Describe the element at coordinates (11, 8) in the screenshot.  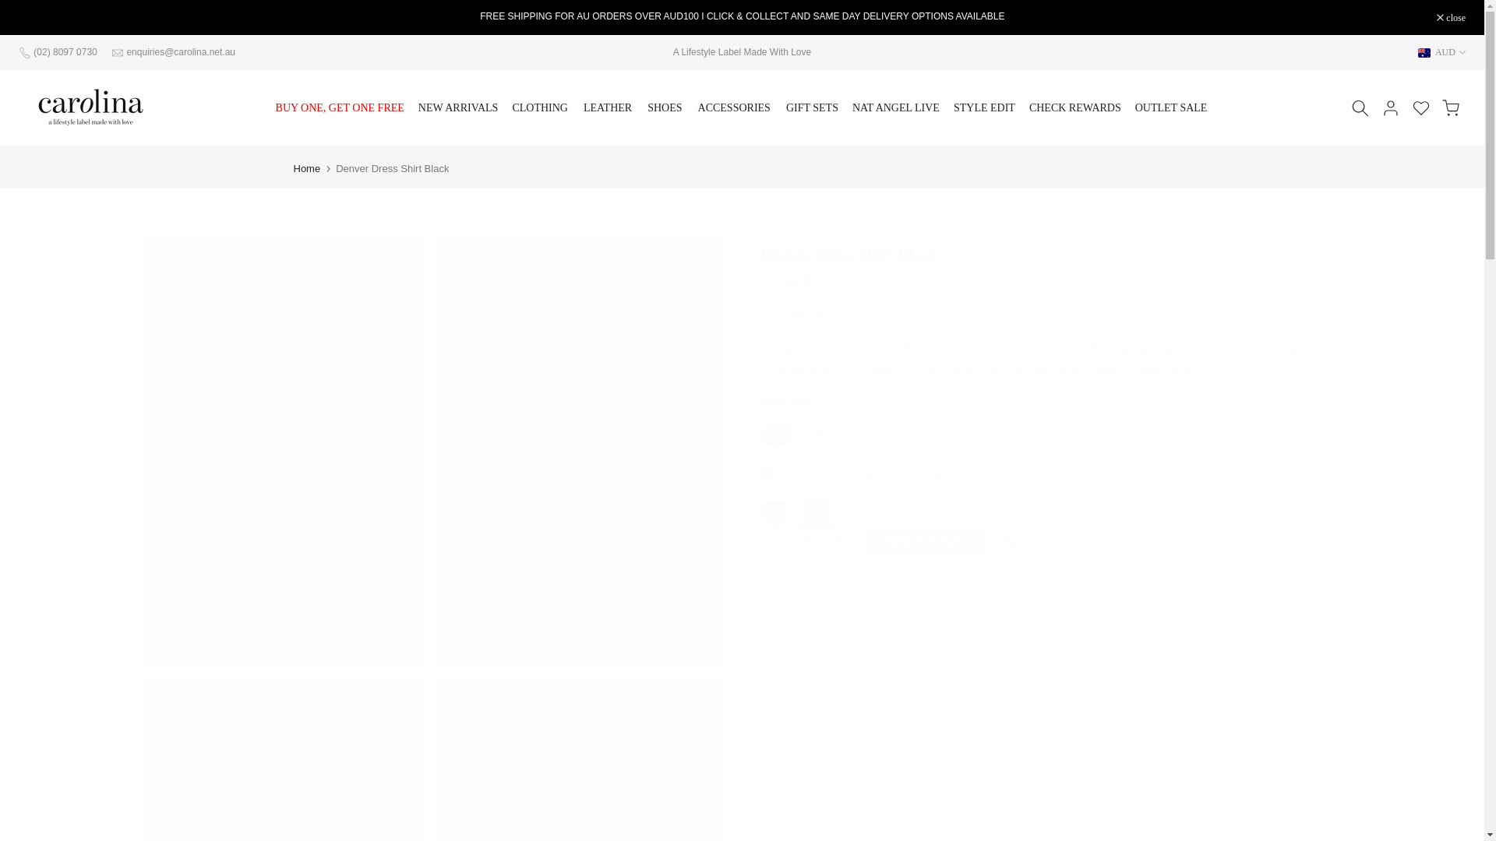
I see `Skip to content` at that location.